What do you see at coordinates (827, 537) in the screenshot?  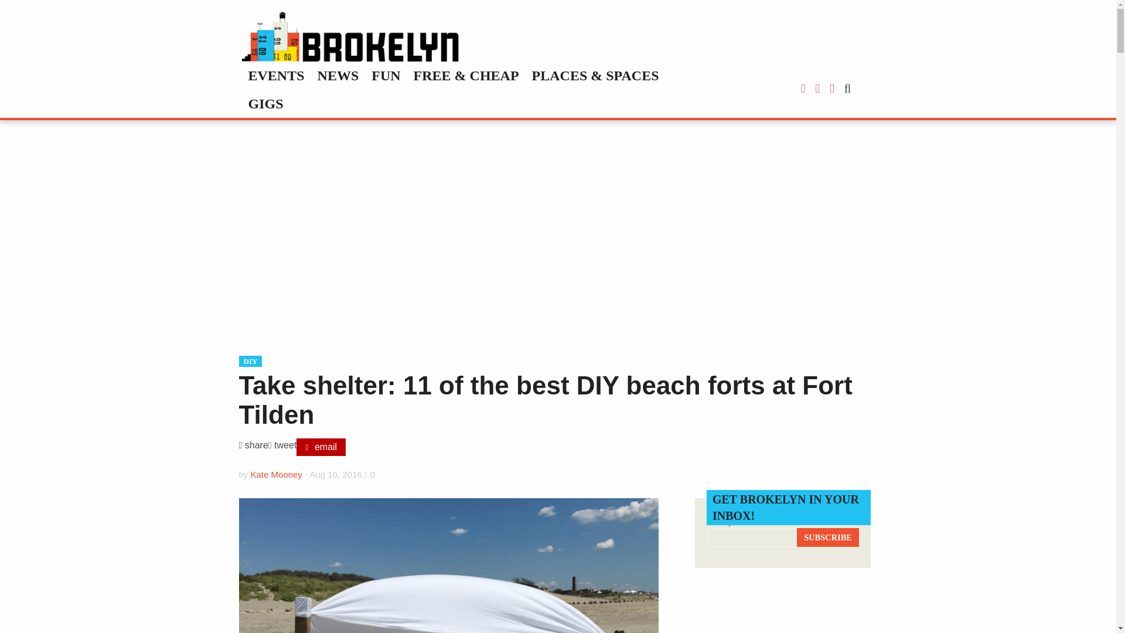 I see `Subscribe` at bounding box center [827, 537].